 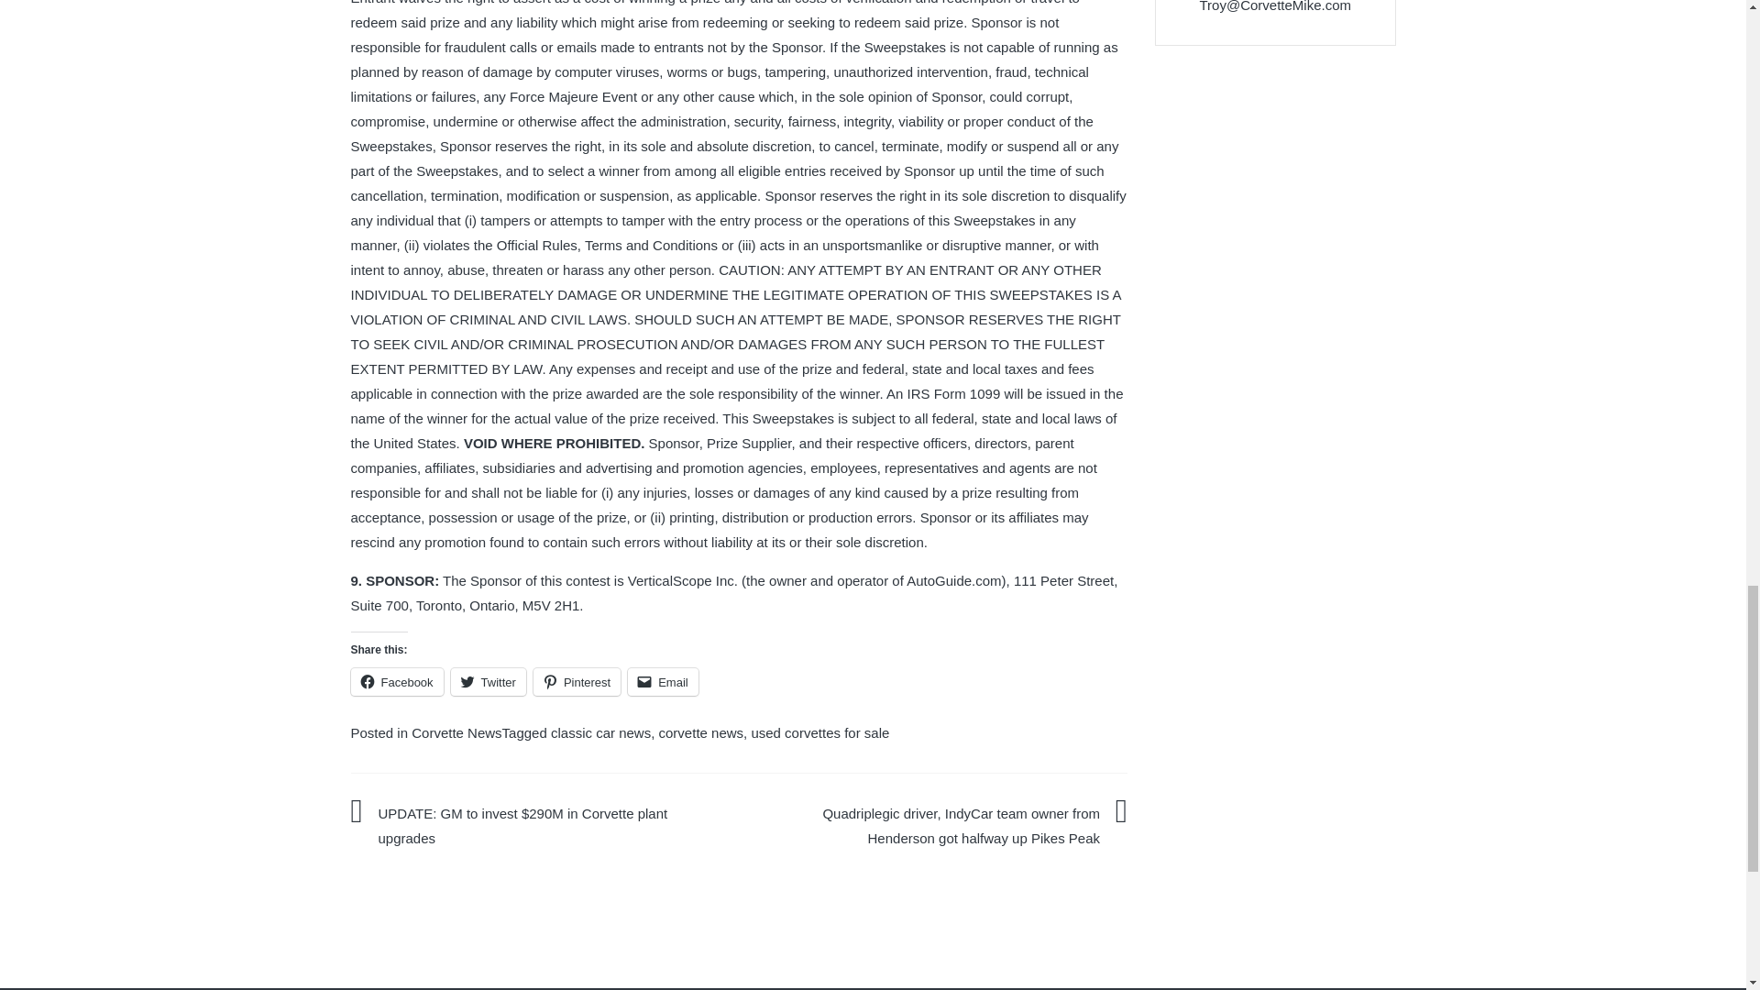 What do you see at coordinates (396, 682) in the screenshot?
I see `Facebook` at bounding box center [396, 682].